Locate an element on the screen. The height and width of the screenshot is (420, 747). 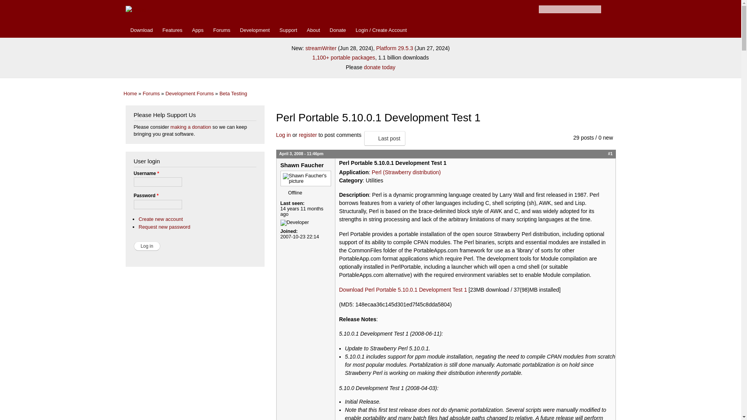
Download the PortableApps.com Platform is located at coordinates (142, 30).